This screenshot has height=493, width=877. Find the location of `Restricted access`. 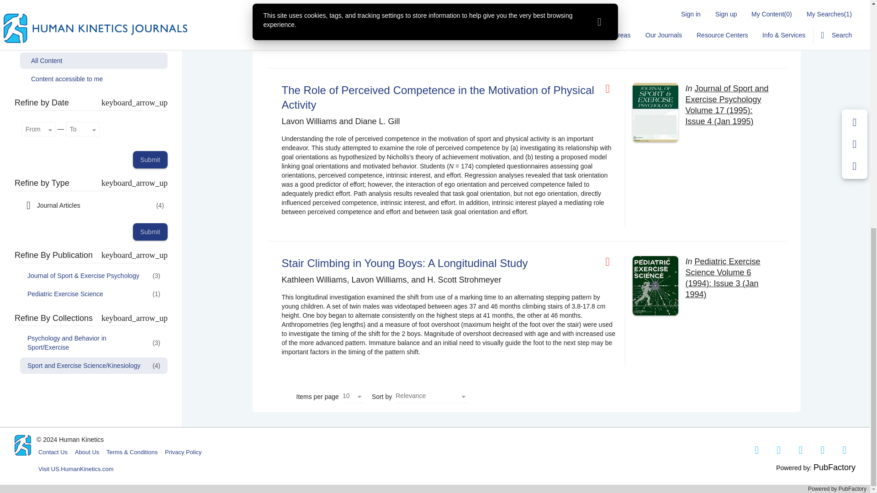

Restricted access is located at coordinates (611, 262).